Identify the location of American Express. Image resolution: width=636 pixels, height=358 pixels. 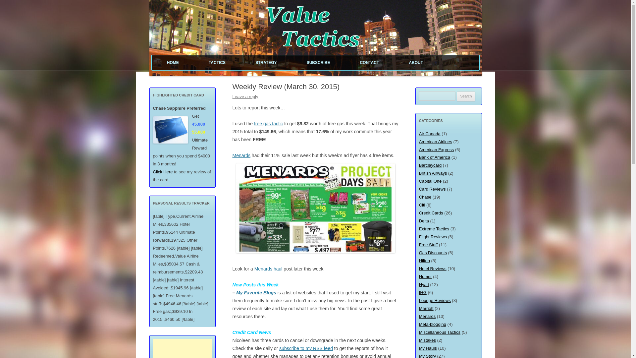
(437, 149).